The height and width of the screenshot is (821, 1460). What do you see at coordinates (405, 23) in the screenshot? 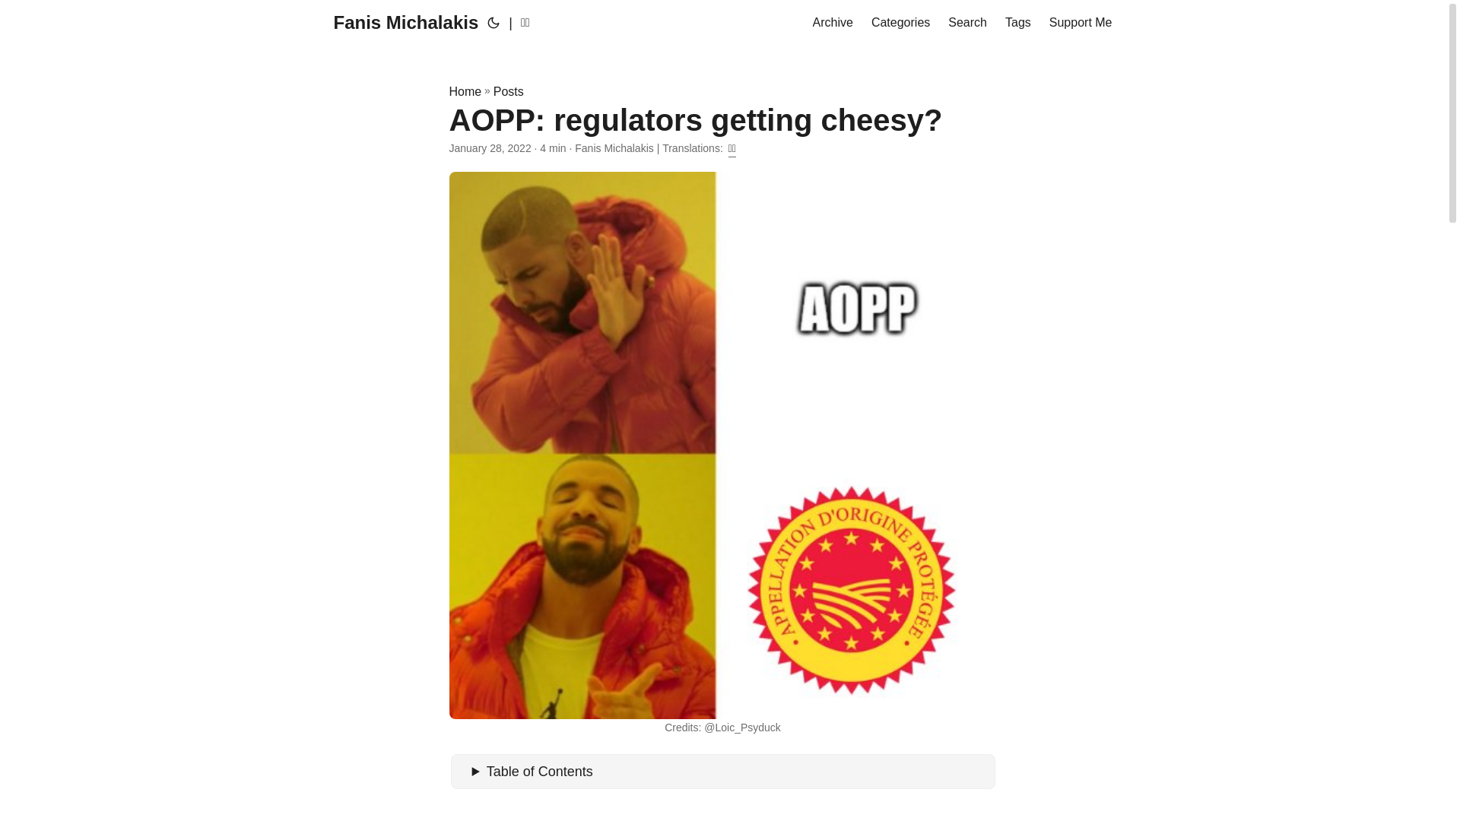
I see `Fanis Michalakis` at bounding box center [405, 23].